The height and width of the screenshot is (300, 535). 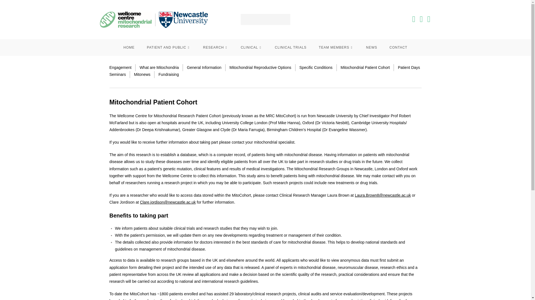 I want to click on PATIENT AND PUBLIC, so click(x=169, y=47).